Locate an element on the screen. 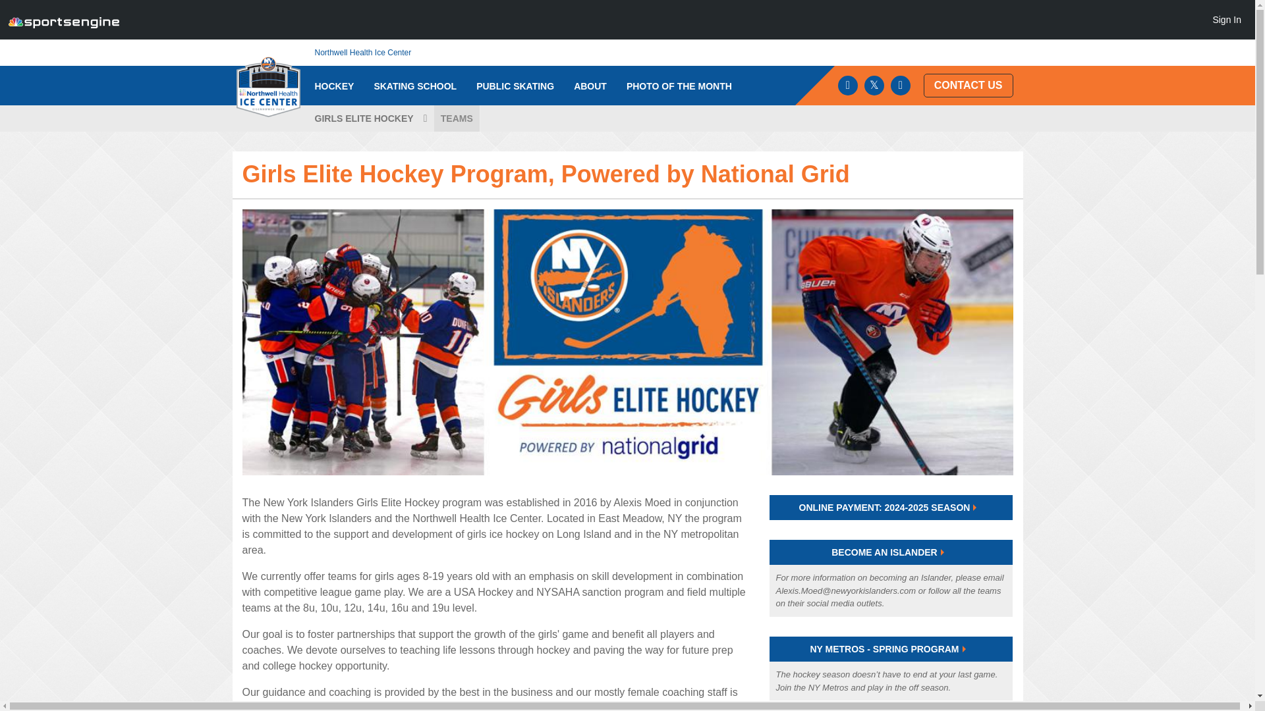 Image resolution: width=1265 pixels, height=711 pixels. click to go to 'The Coolest Place on Long Island' is located at coordinates (590, 86).